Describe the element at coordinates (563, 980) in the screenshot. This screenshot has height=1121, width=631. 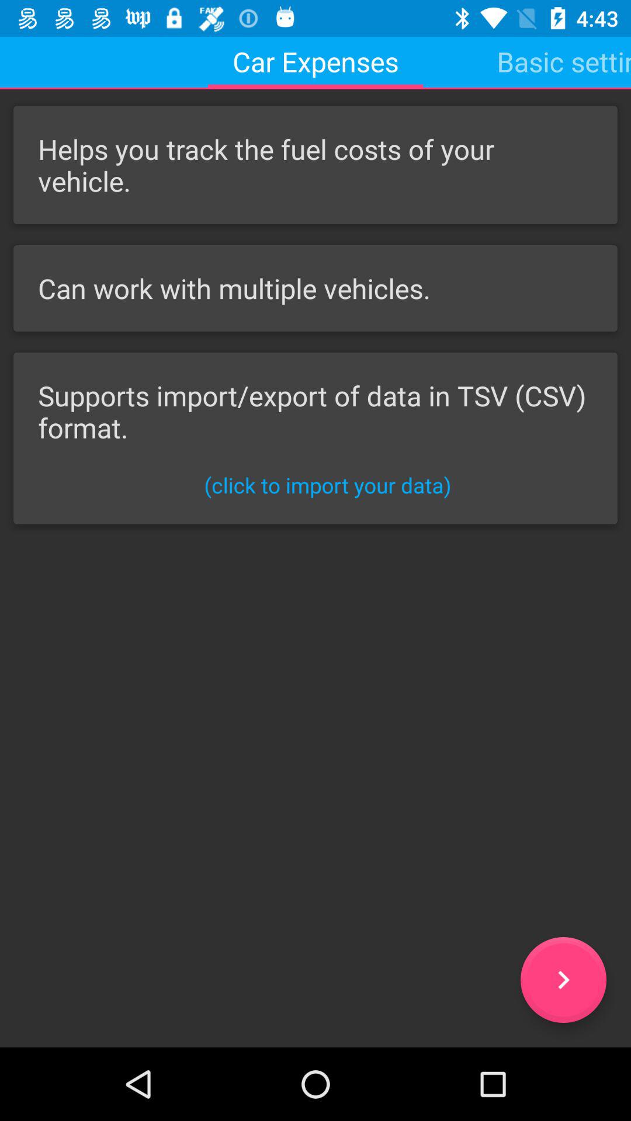
I see `open item below click to import` at that location.